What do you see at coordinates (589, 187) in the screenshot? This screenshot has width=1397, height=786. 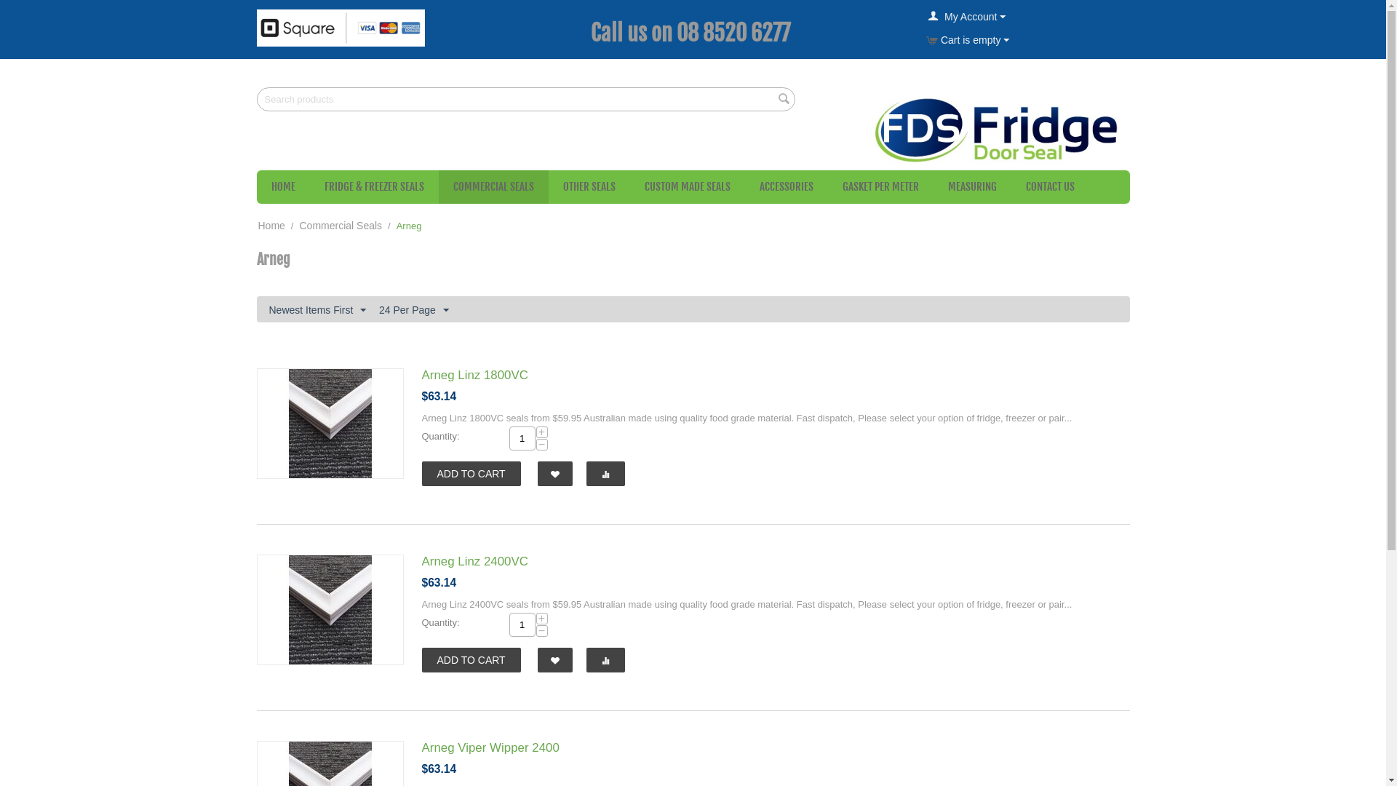 I see `OTHER SEALS` at bounding box center [589, 187].